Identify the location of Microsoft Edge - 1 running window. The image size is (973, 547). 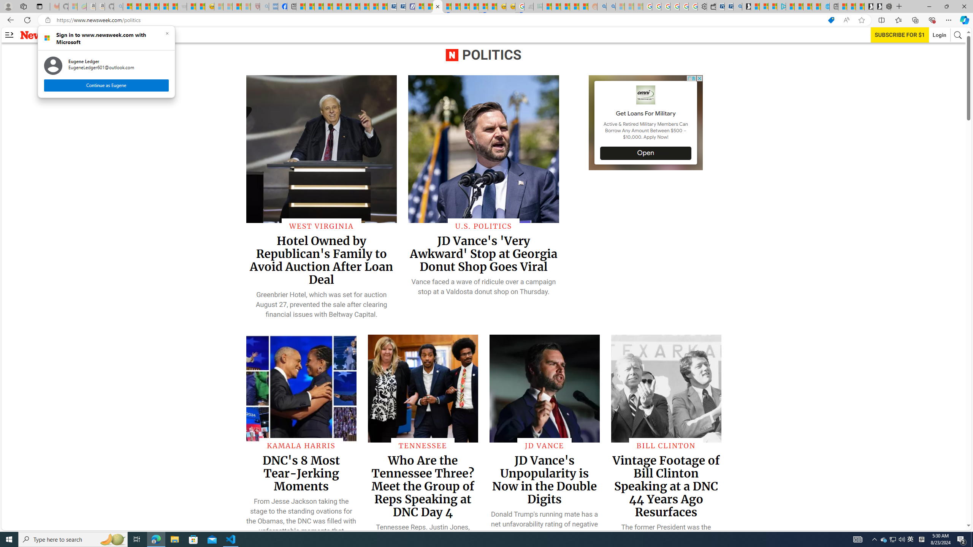
(884, 539).